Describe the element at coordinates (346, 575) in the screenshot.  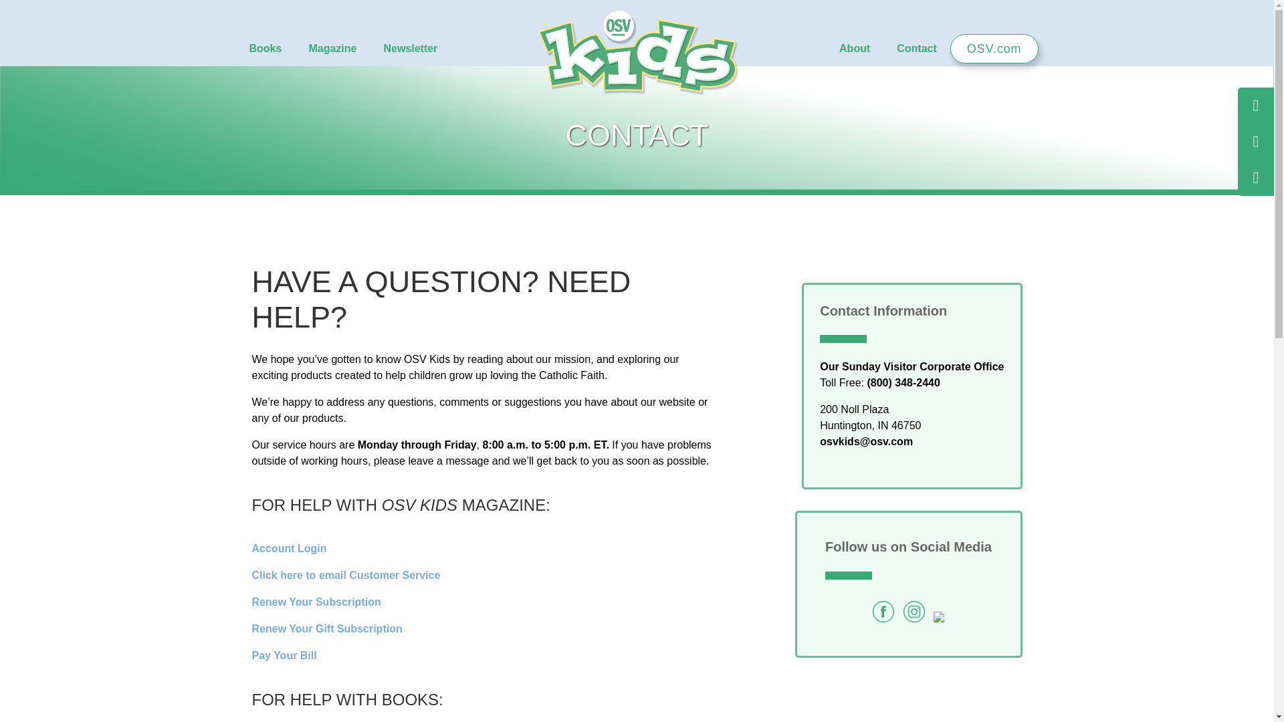
I see `Click here to email Customer Service` at that location.